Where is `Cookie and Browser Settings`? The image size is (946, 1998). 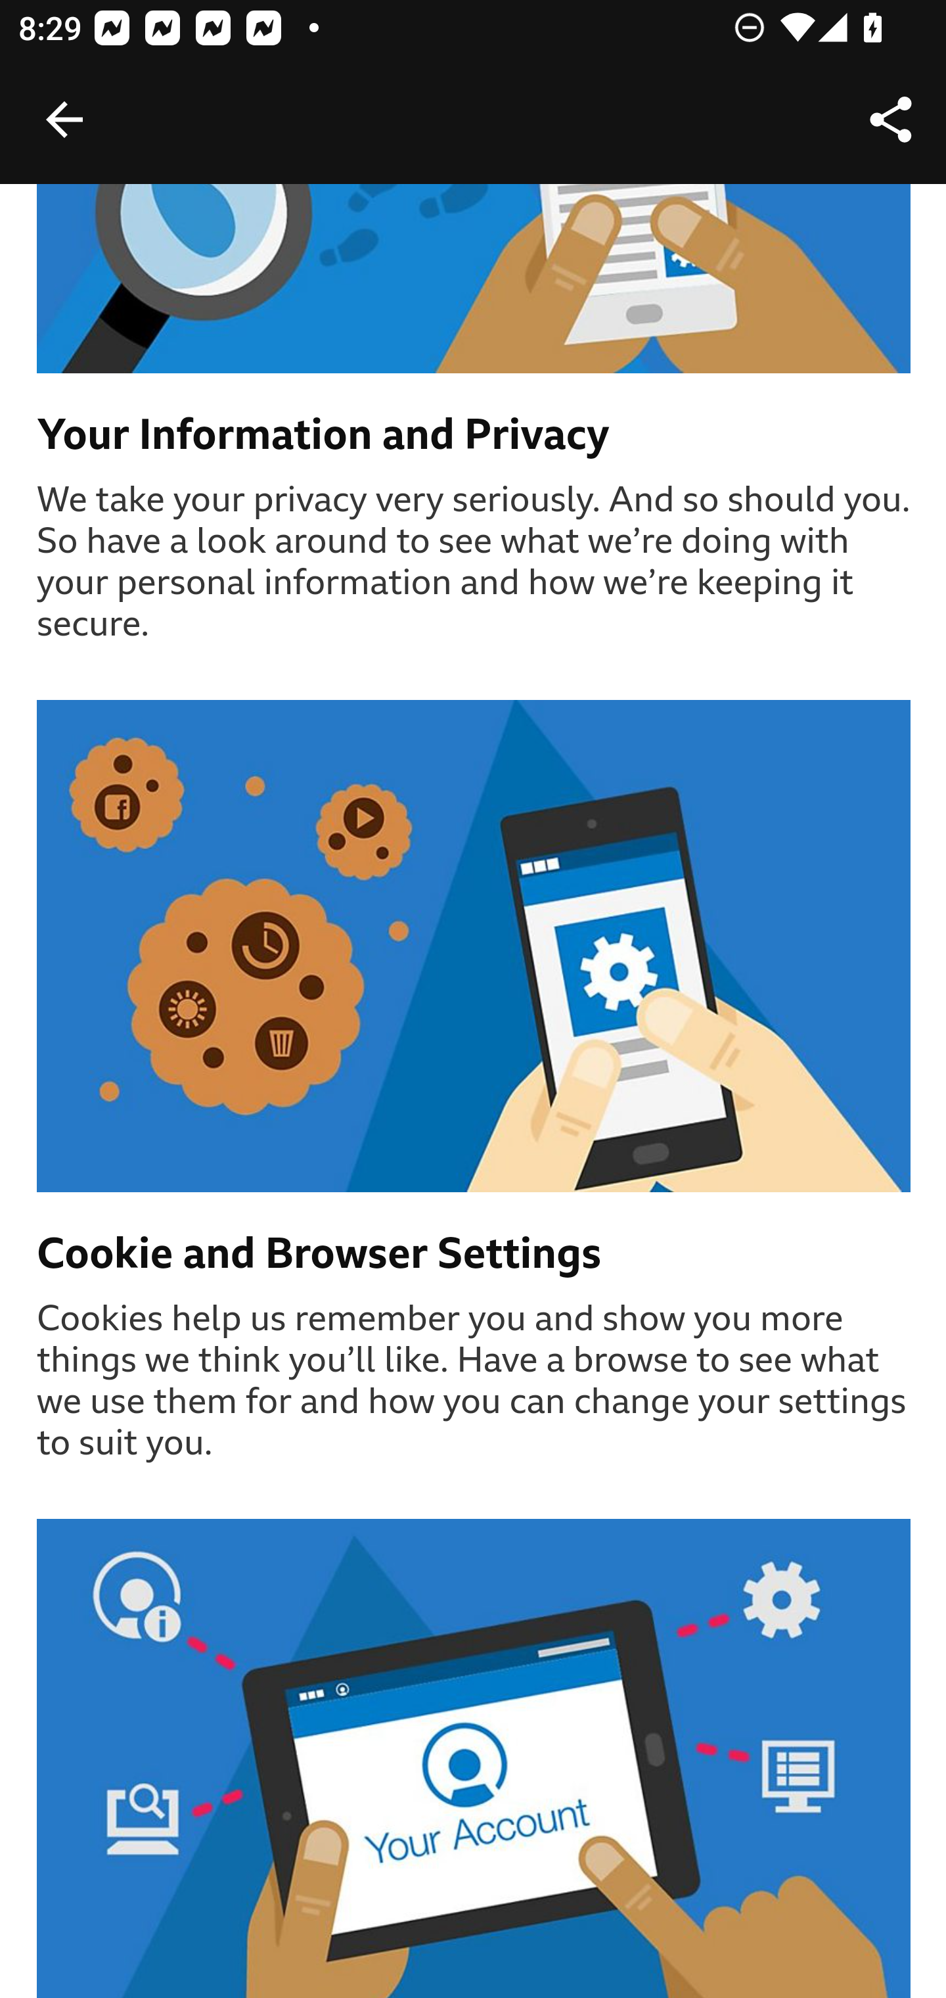 Cookie and Browser Settings is located at coordinates (474, 1255).